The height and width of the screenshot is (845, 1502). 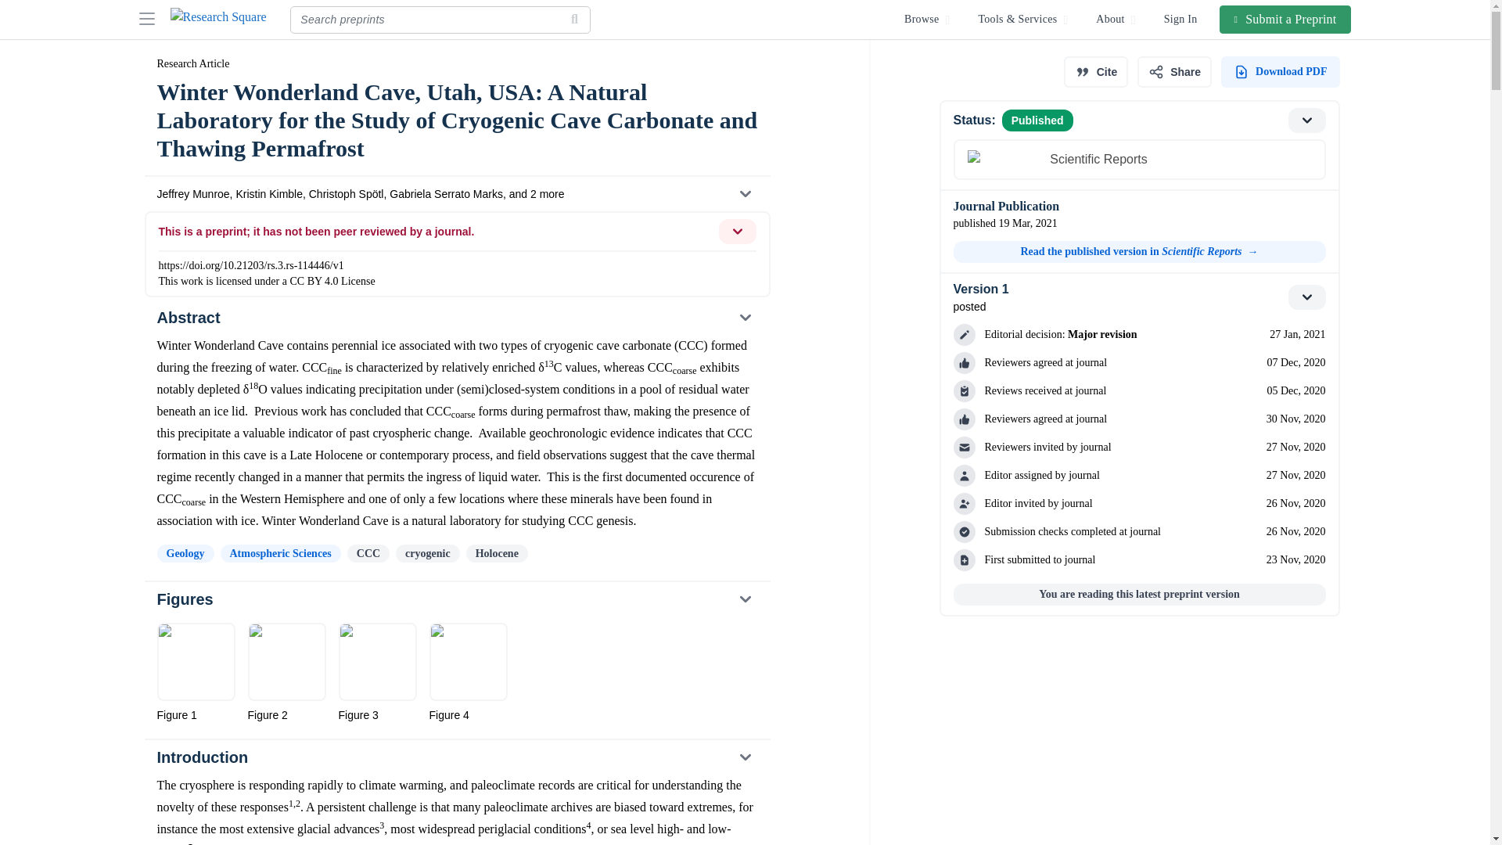 I want to click on Introduction, so click(x=456, y=757).